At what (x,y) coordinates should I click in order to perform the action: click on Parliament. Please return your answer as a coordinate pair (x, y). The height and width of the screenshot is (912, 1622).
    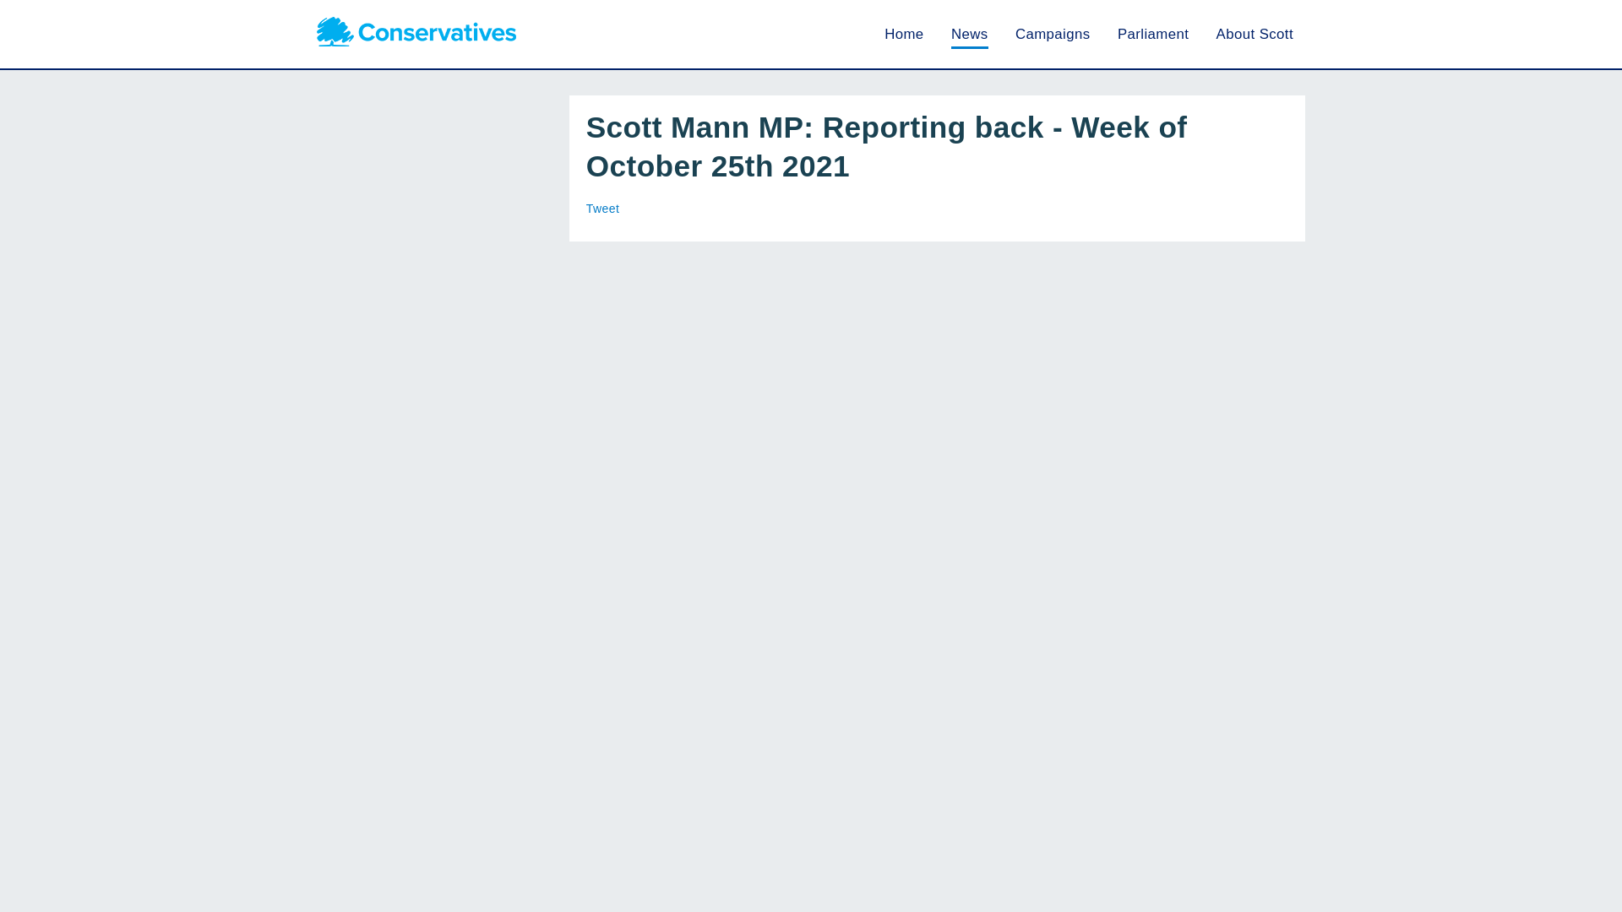
    Looking at the image, I should click on (1152, 34).